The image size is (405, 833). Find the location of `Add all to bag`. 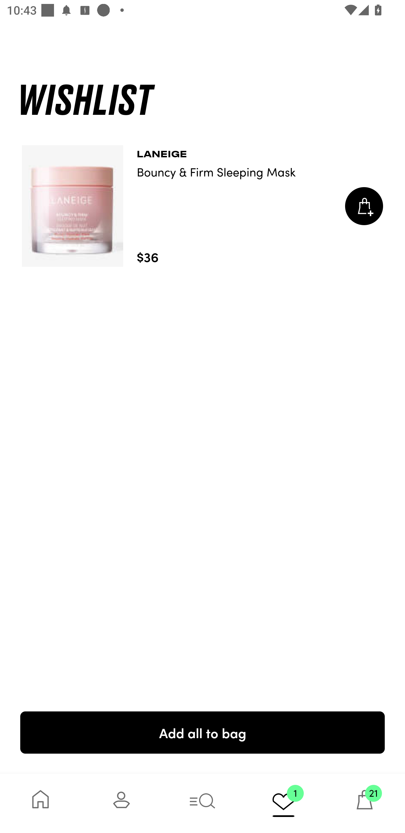

Add all to bag is located at coordinates (202, 732).